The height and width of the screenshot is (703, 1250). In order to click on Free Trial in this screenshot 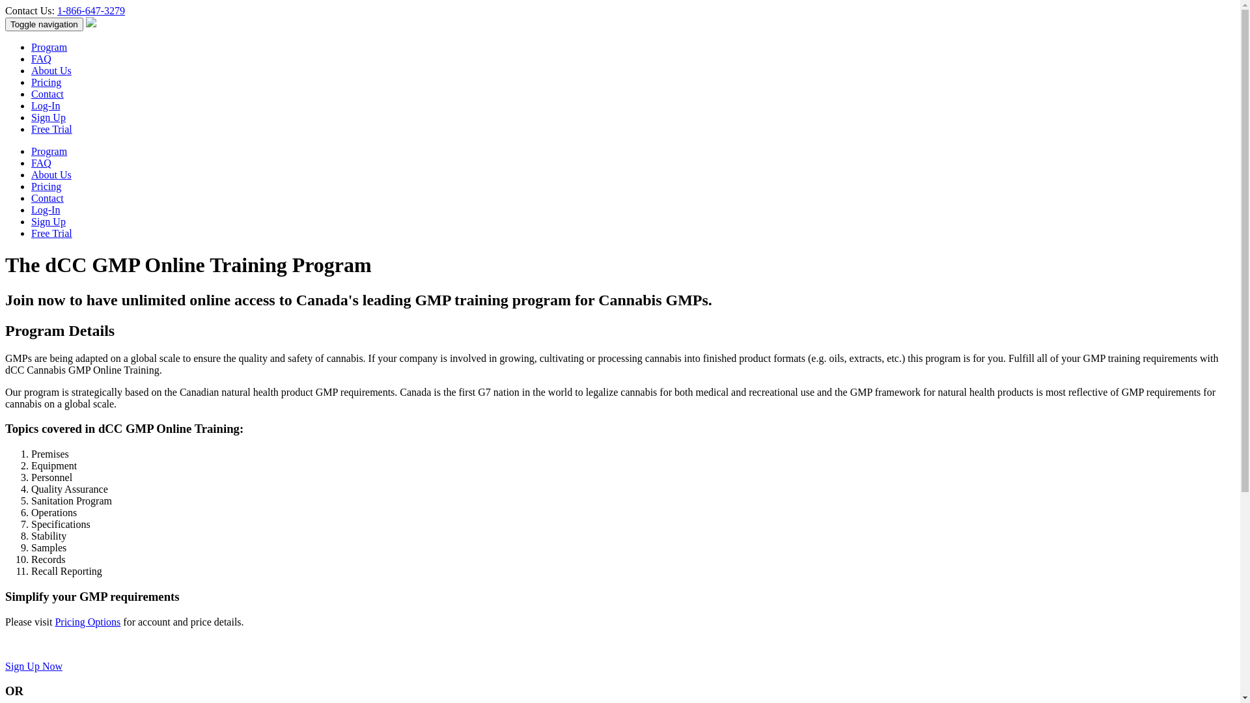, I will do `click(52, 129)`.